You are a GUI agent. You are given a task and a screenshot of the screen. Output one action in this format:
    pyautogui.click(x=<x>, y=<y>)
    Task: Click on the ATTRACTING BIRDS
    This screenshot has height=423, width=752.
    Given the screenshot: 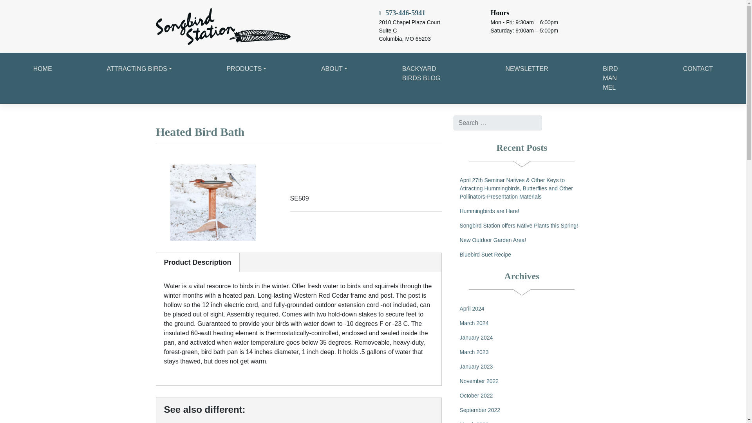 What is the action you would take?
    pyautogui.click(x=139, y=69)
    